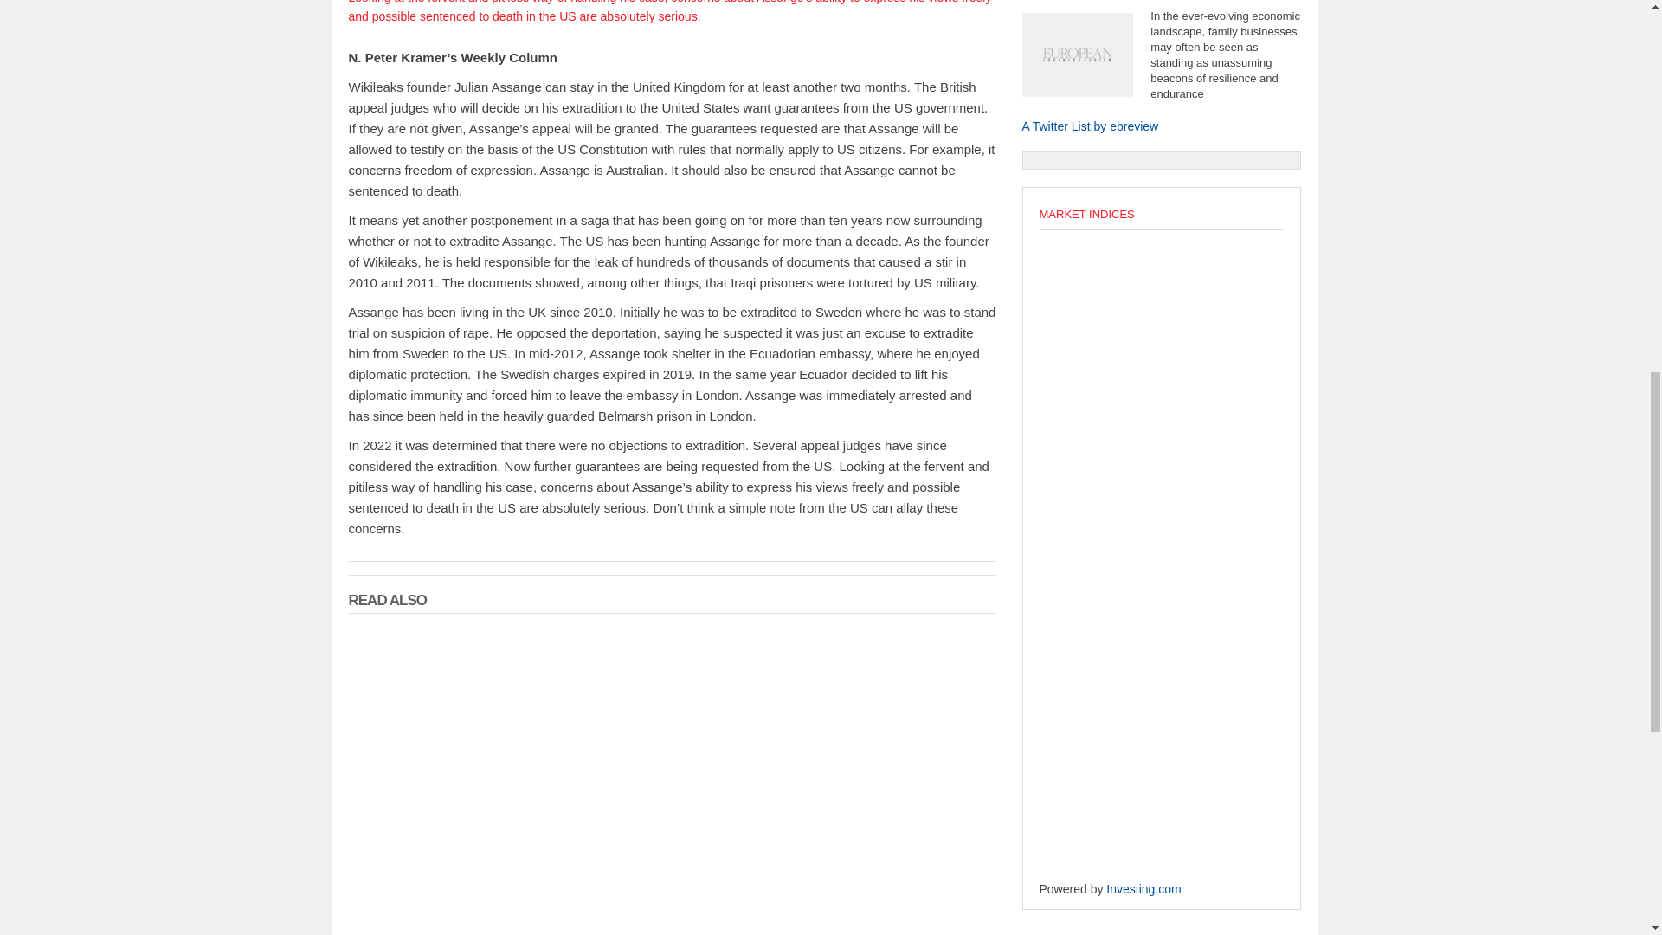  What do you see at coordinates (1090, 126) in the screenshot?
I see `A Twitter List by ebreview` at bounding box center [1090, 126].